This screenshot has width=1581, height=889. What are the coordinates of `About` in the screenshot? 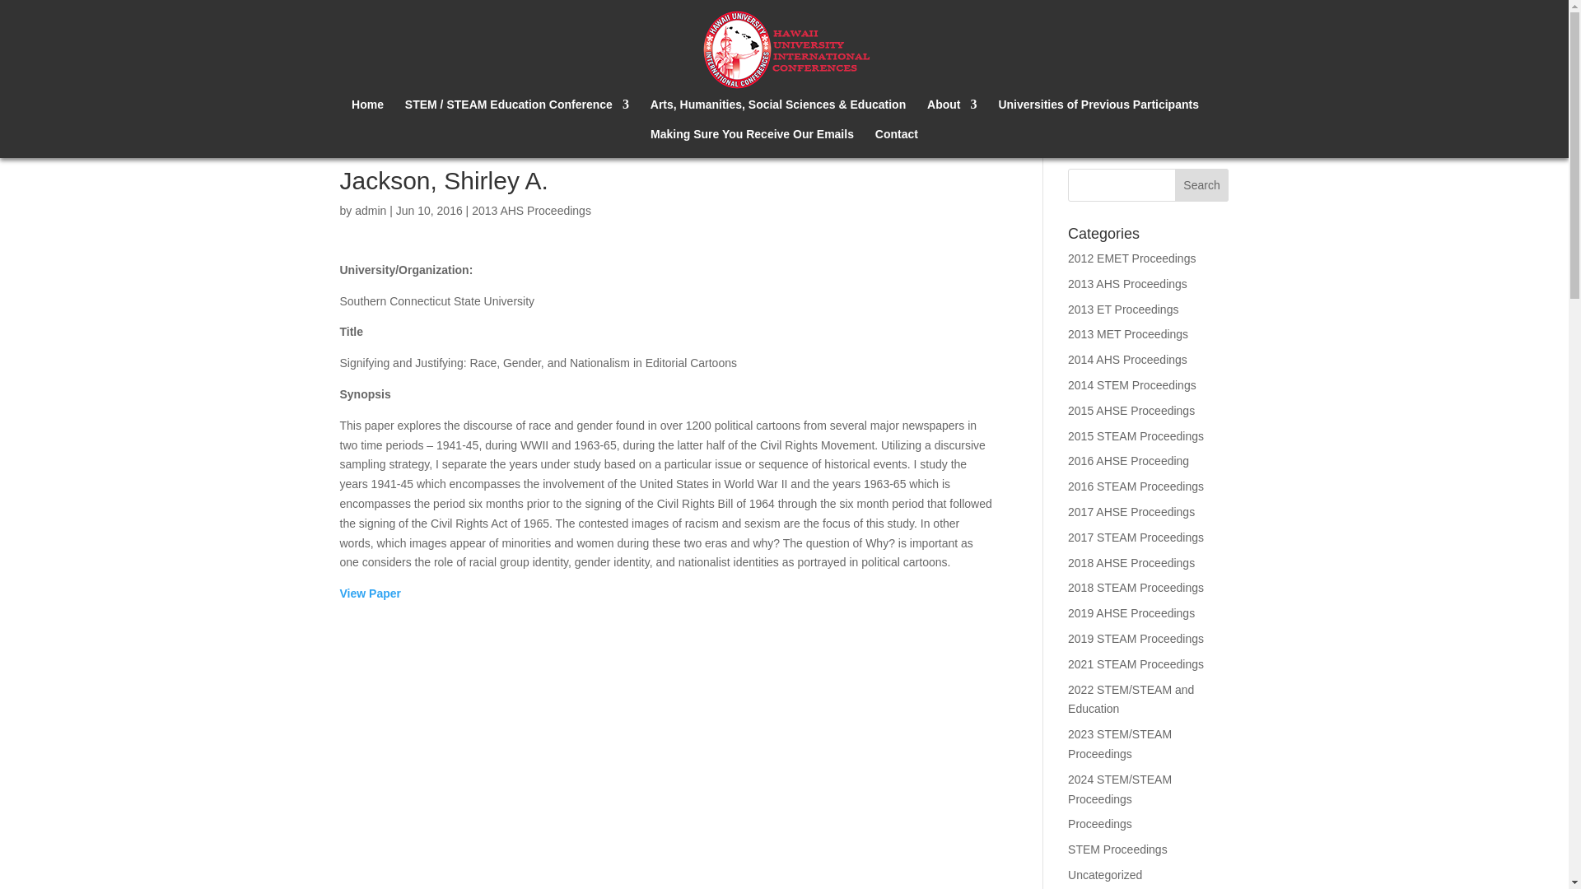 It's located at (952, 113).